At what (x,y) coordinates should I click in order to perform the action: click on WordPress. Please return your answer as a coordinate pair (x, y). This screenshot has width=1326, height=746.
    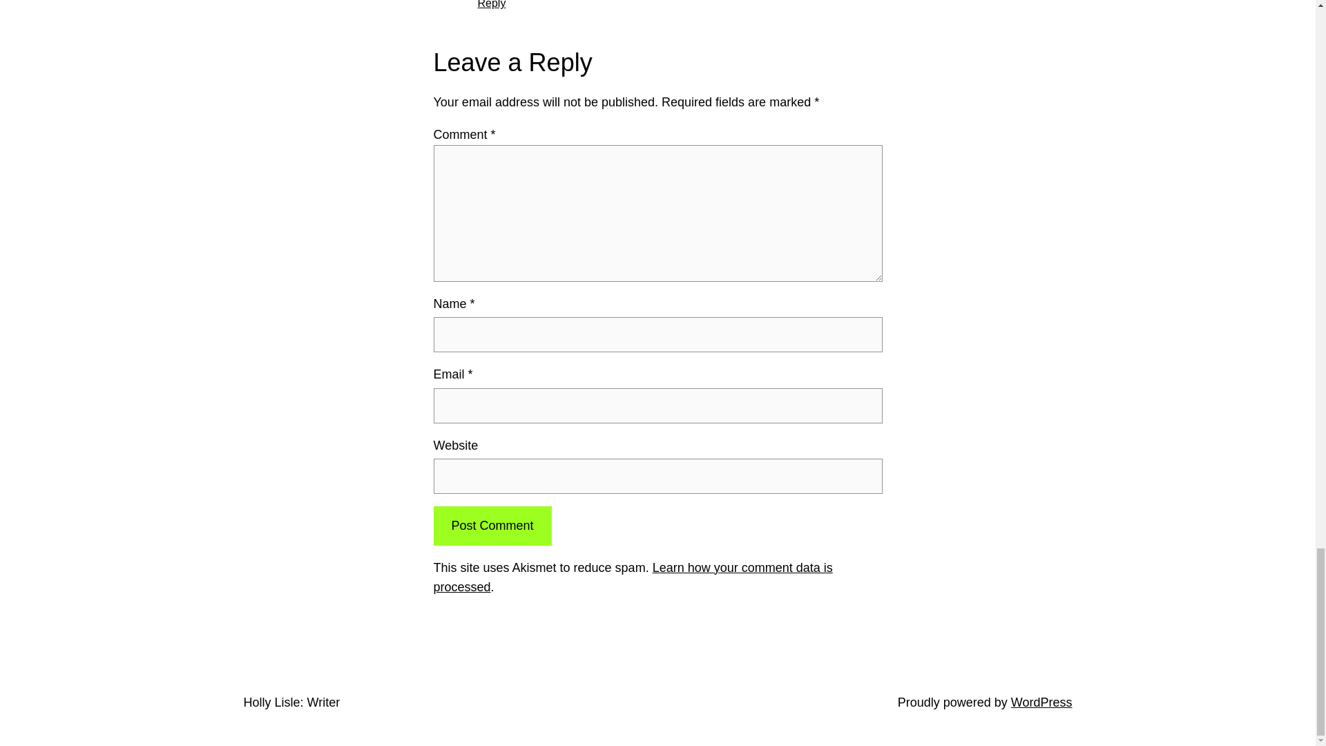
    Looking at the image, I should click on (1041, 702).